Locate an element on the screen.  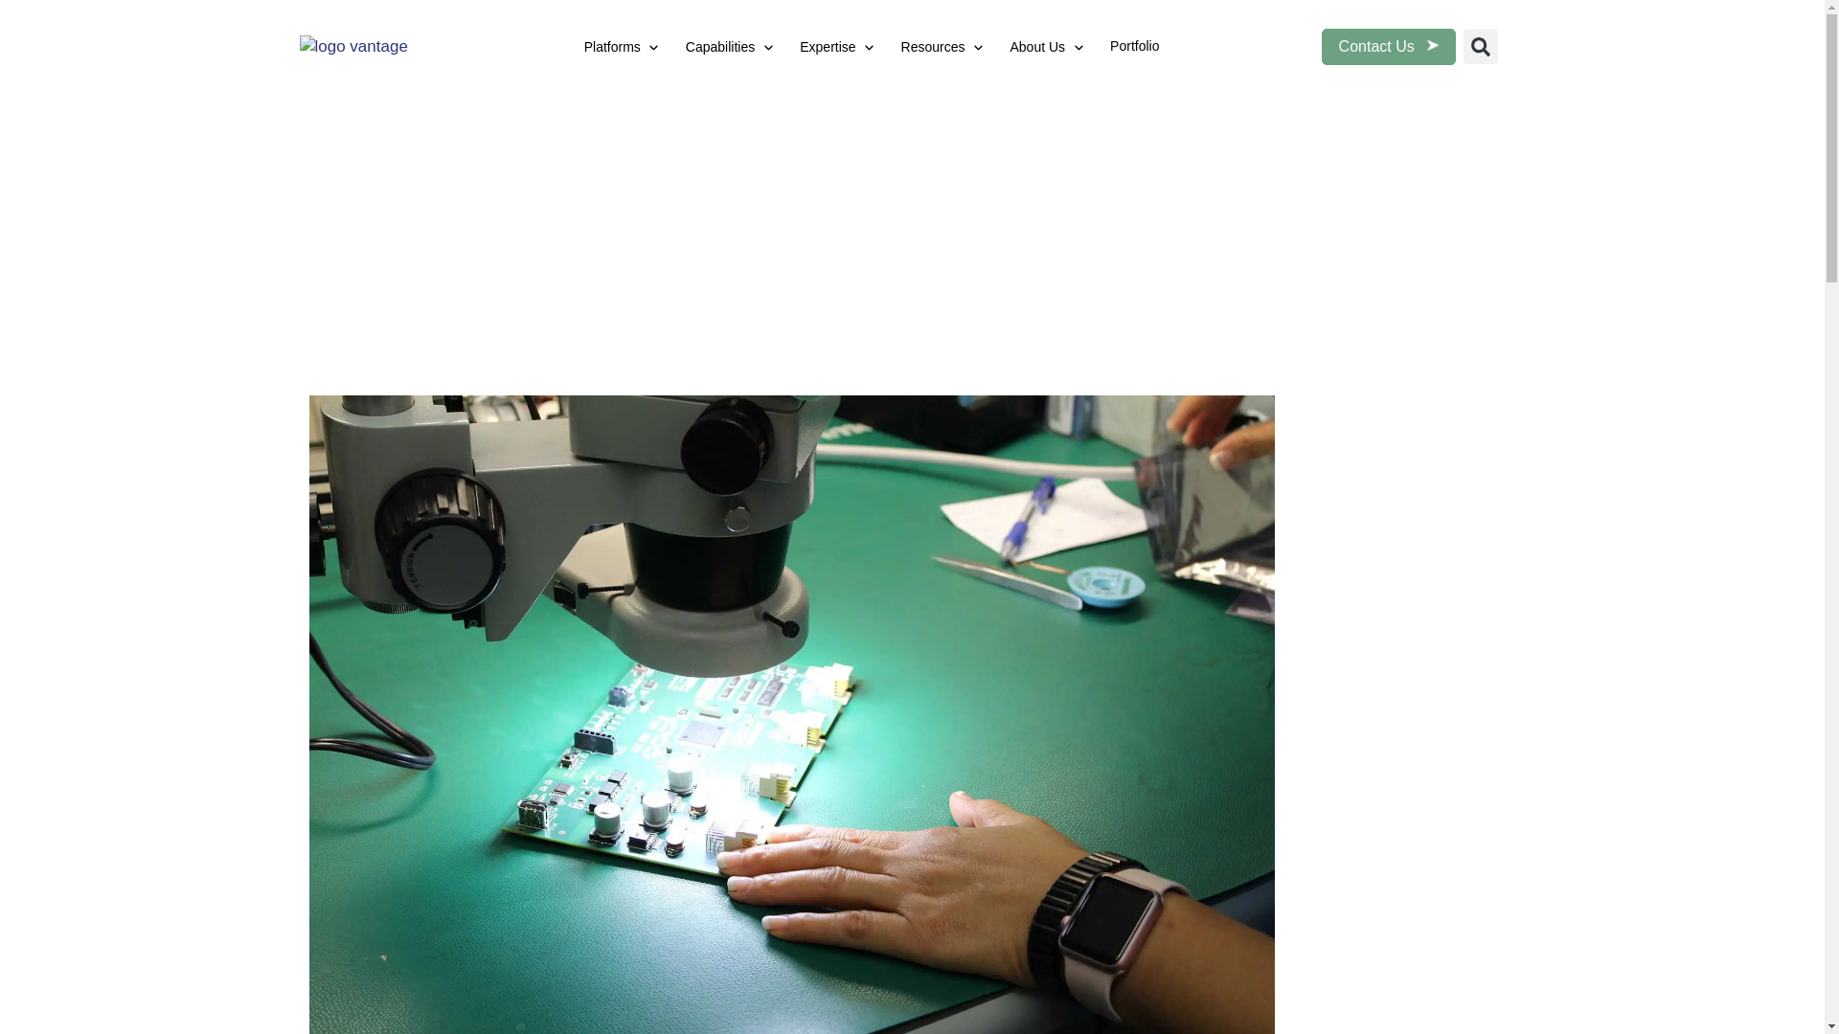
Contact Us is located at coordinates (1389, 46).